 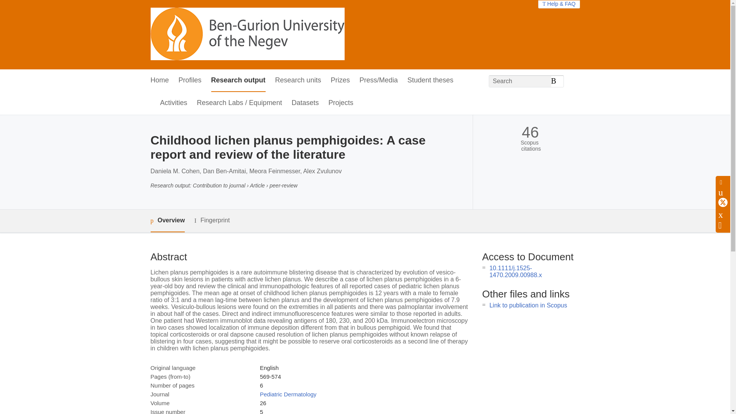 What do you see at coordinates (528, 305) in the screenshot?
I see `Link to publication in Scopus` at bounding box center [528, 305].